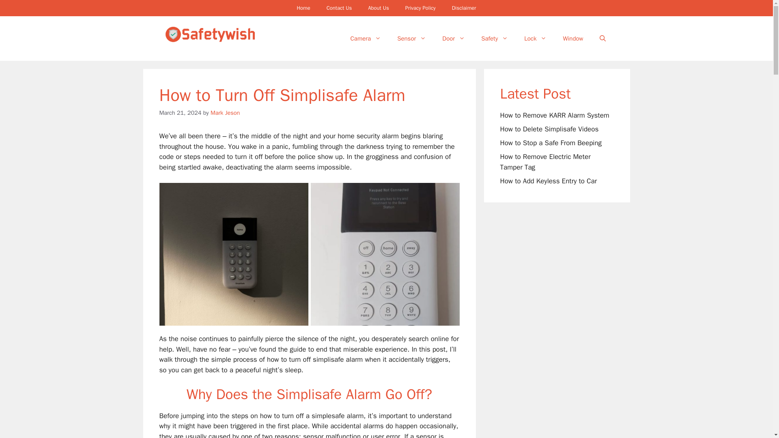 Image resolution: width=779 pixels, height=438 pixels. I want to click on How to Add Keyless Entry to Car, so click(548, 181).